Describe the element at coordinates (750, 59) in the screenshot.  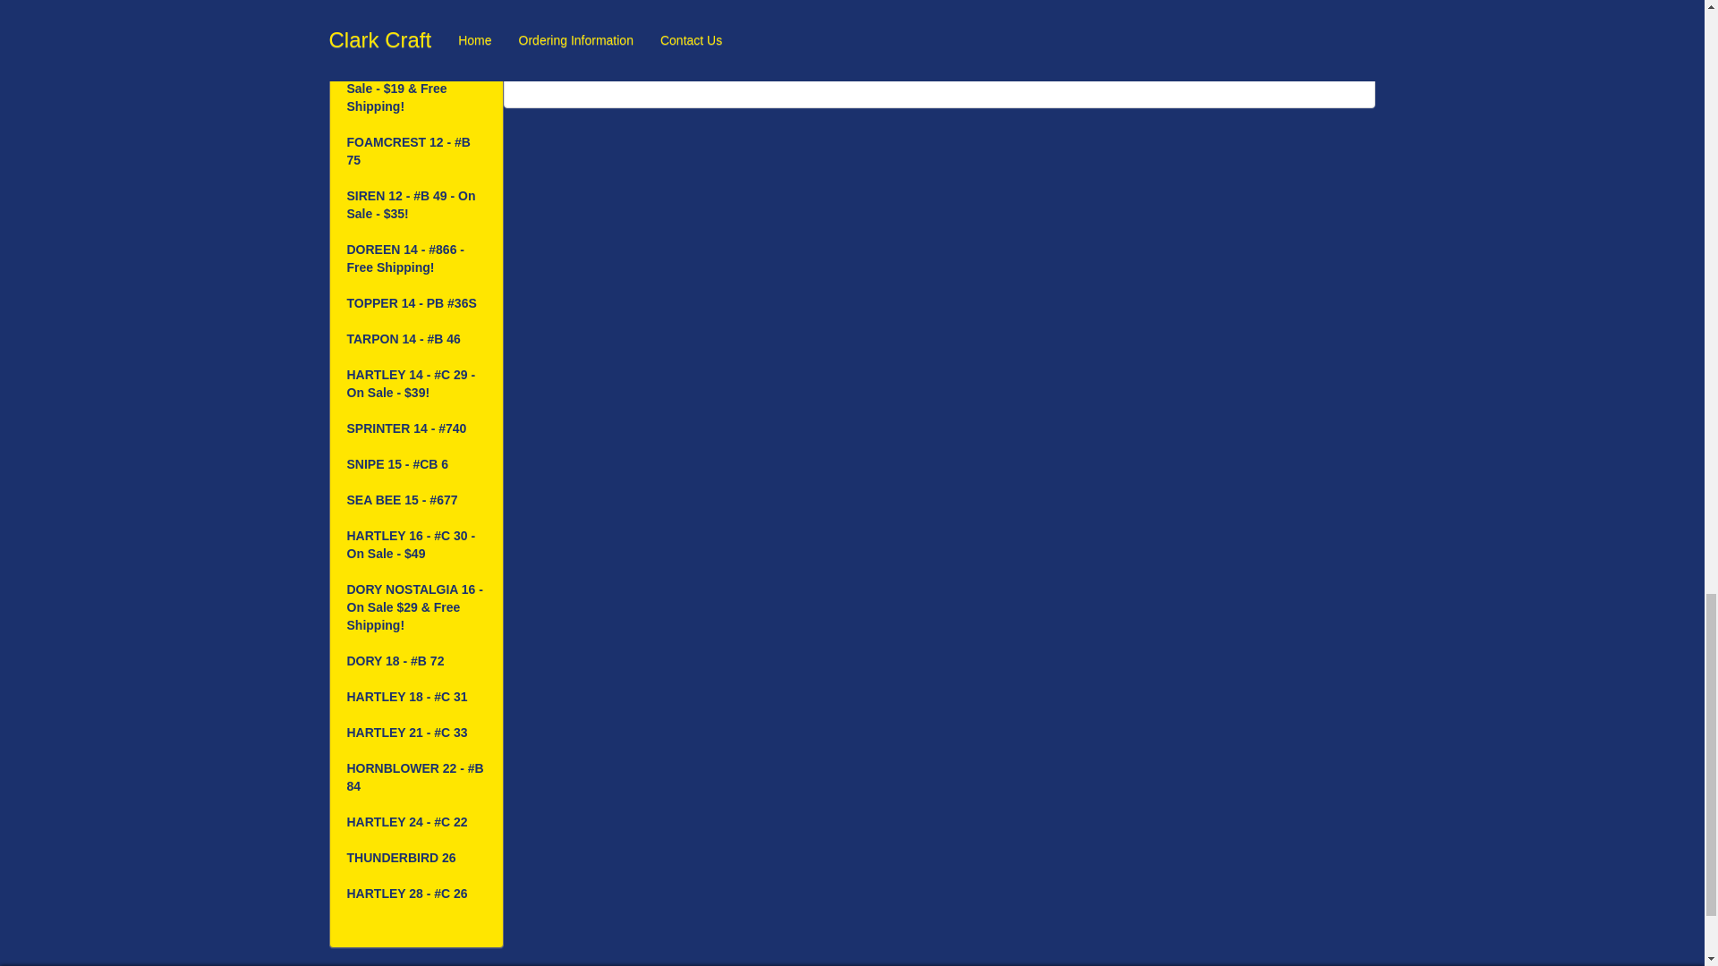
I see `Reset Choices` at that location.